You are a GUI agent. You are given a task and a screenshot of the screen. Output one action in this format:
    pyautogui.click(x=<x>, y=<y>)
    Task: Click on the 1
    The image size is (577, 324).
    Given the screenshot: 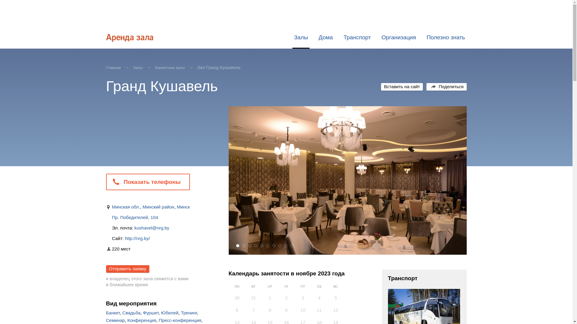 What is the action you would take?
    pyautogui.click(x=238, y=246)
    